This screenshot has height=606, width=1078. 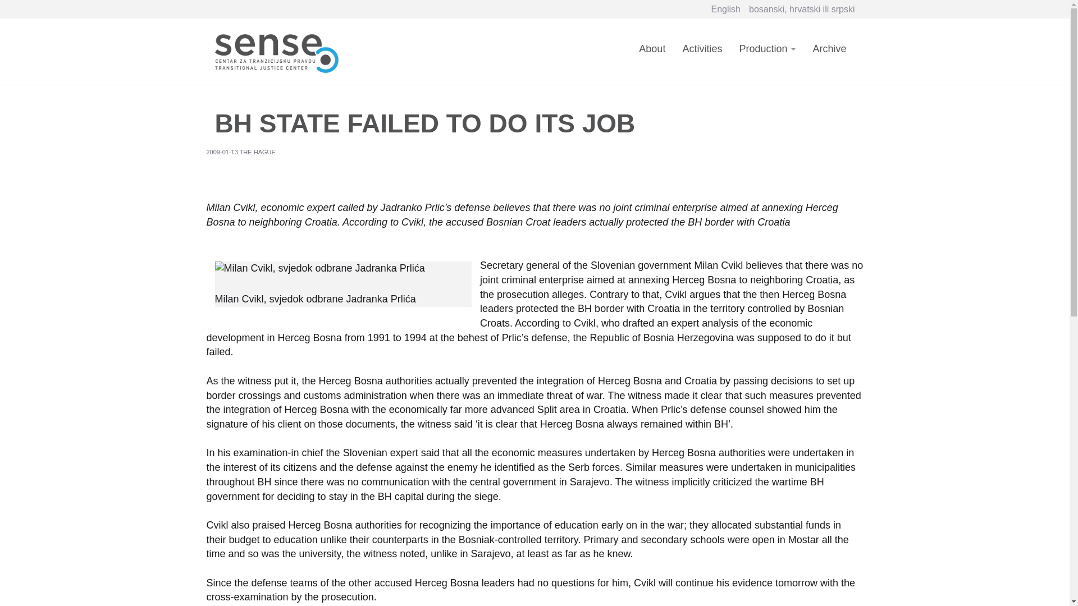 What do you see at coordinates (802, 9) in the screenshot?
I see `bosanski, hrvatski ili srpski` at bounding box center [802, 9].